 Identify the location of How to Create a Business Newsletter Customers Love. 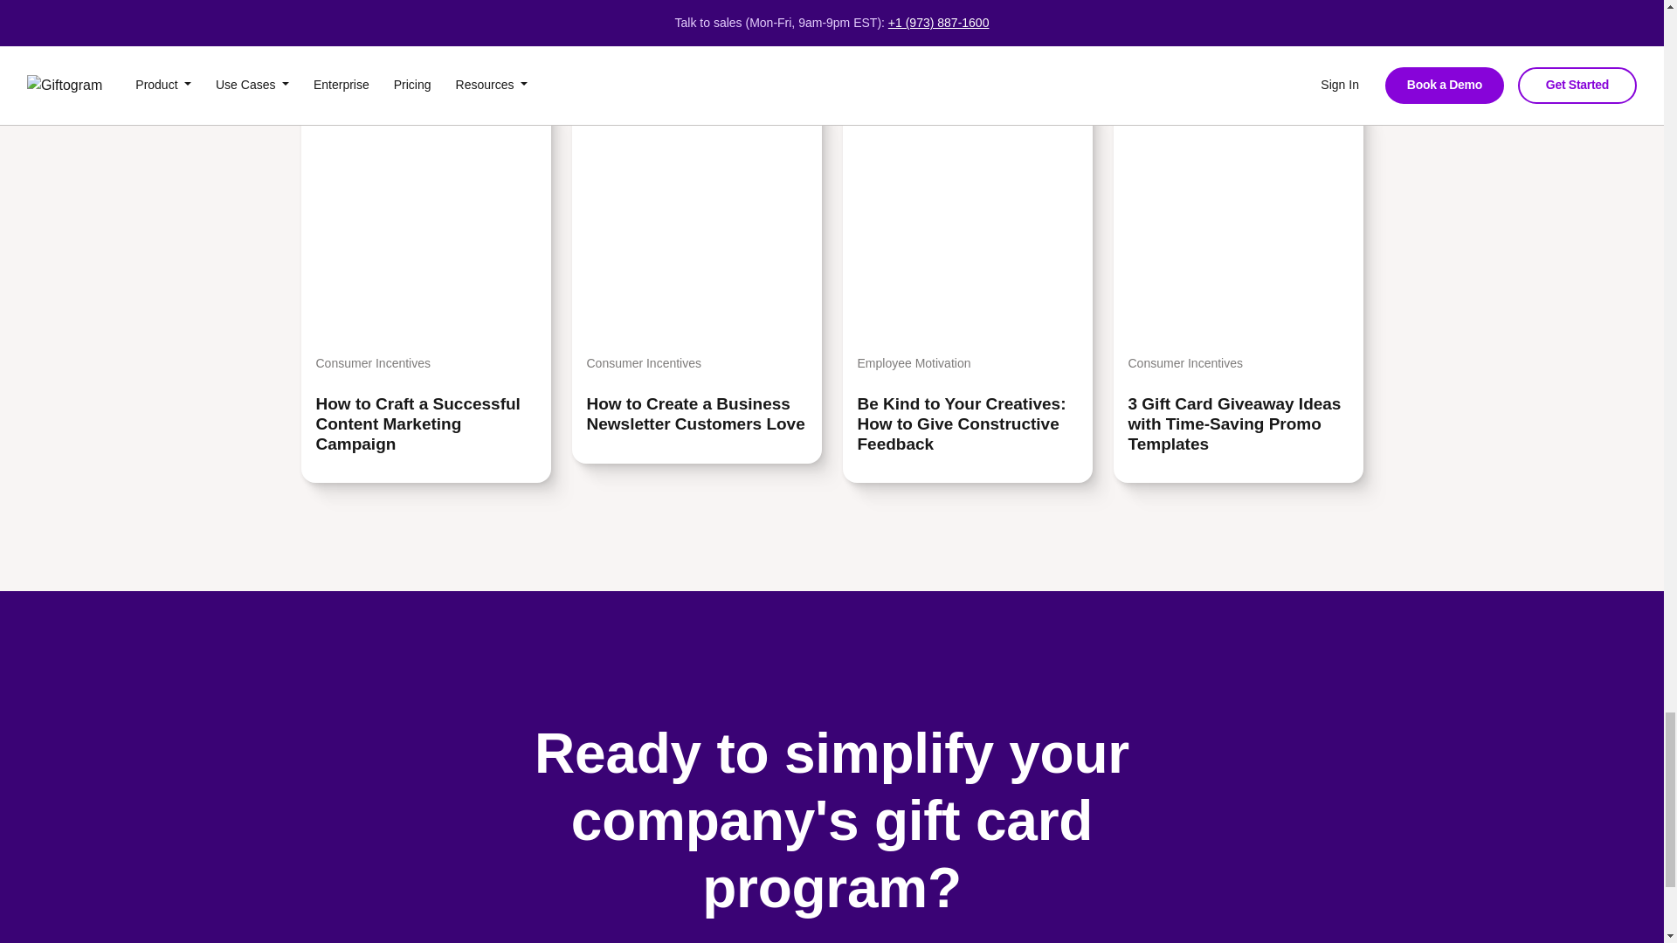
(697, 414).